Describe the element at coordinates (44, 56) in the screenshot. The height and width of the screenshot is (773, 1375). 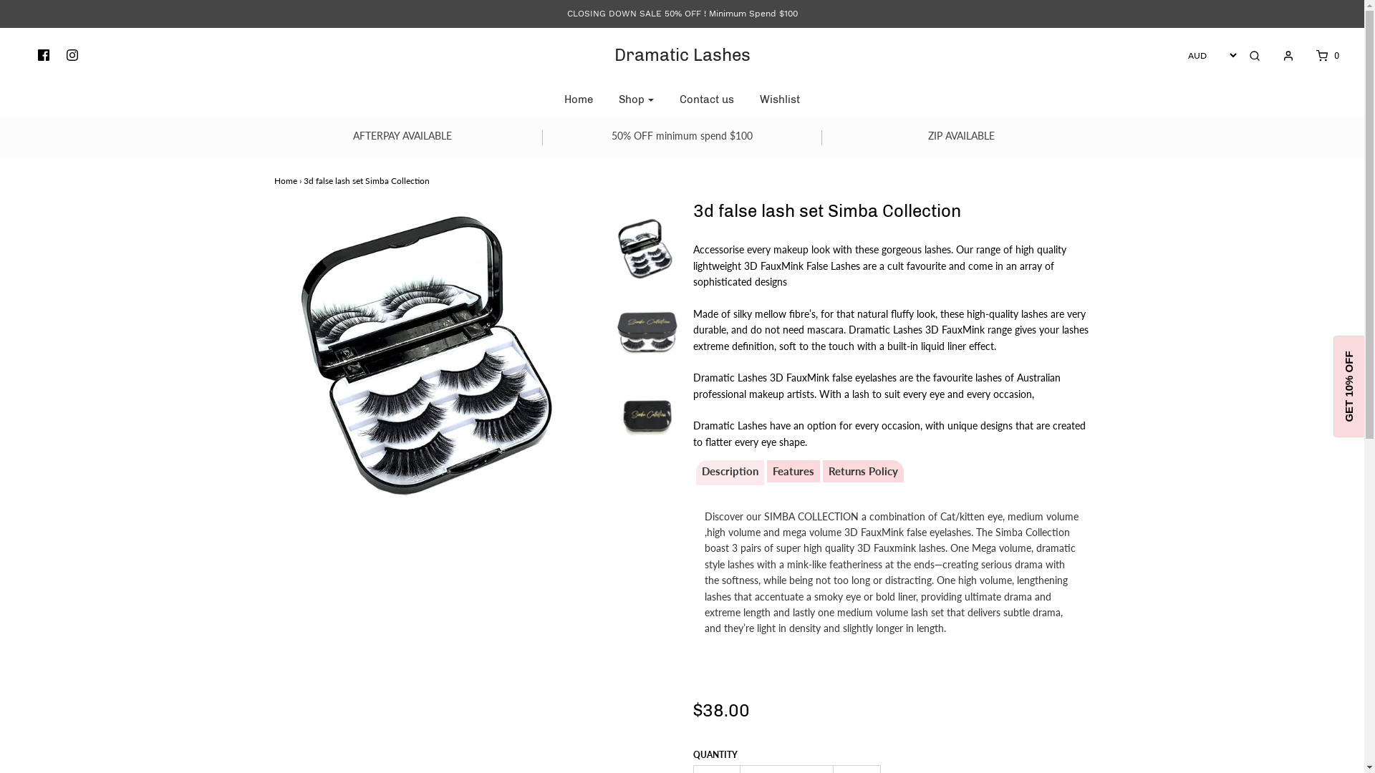
I see `Facebook icon` at that location.